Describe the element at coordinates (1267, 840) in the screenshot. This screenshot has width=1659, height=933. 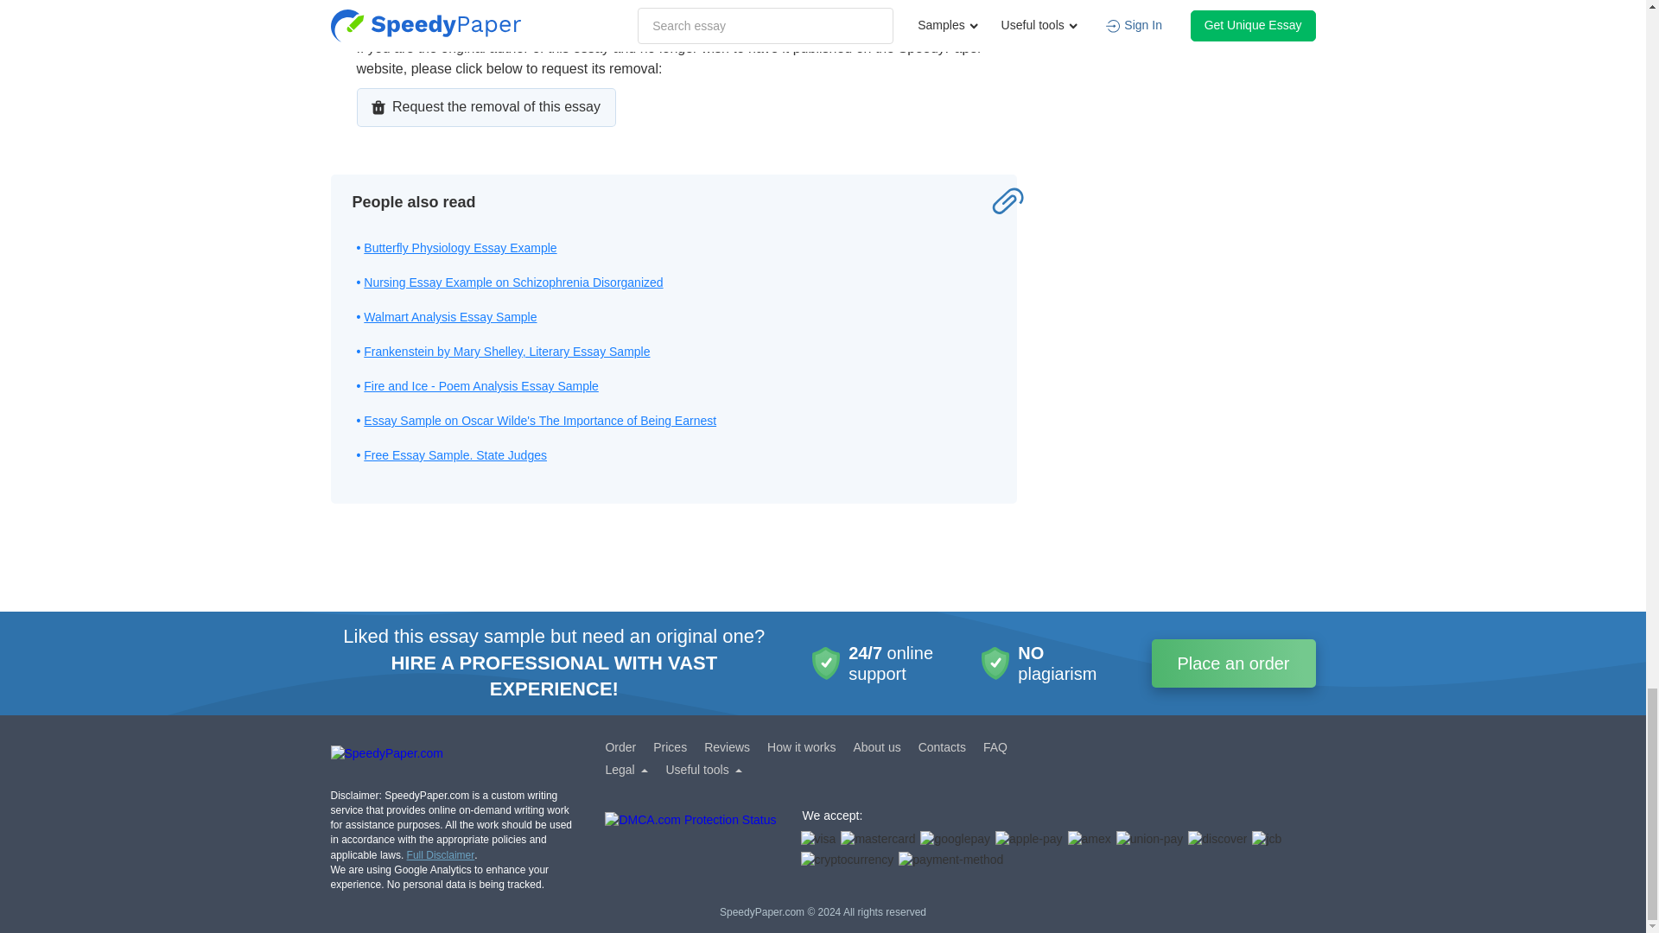
I see `jcb` at that location.